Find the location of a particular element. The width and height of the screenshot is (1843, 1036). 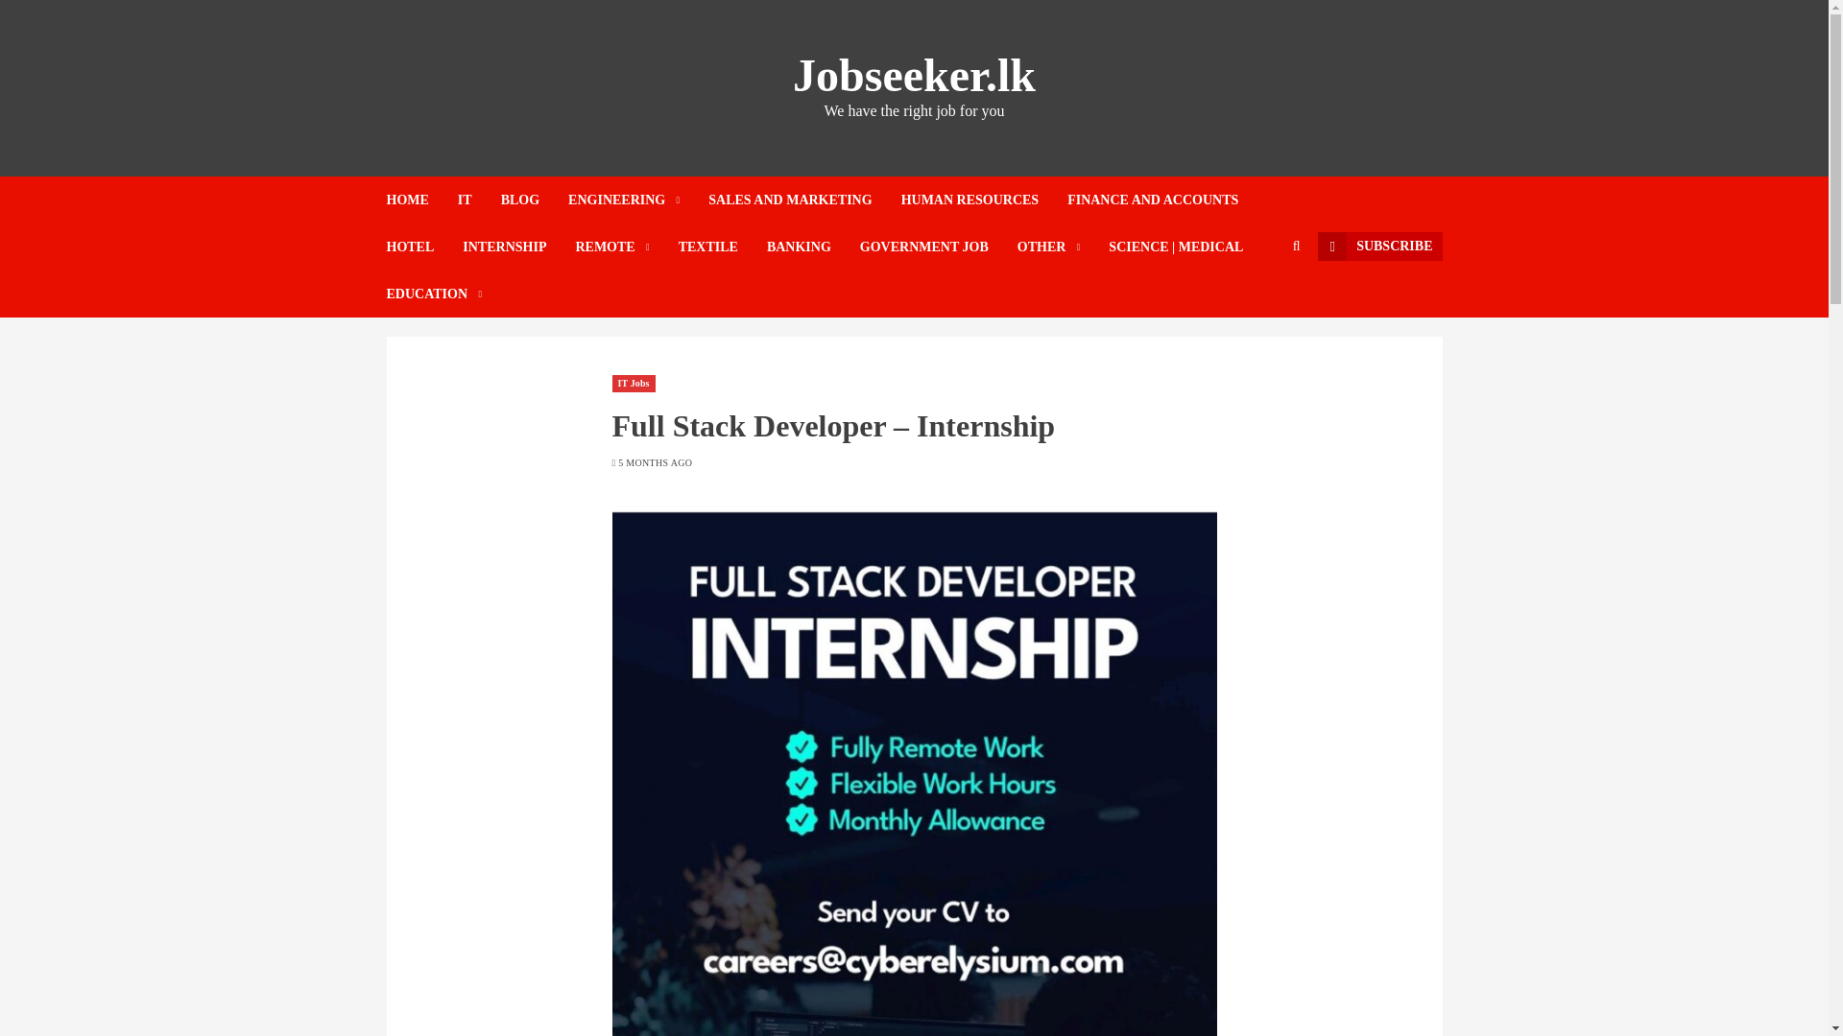

BANKING is located at coordinates (813, 247).